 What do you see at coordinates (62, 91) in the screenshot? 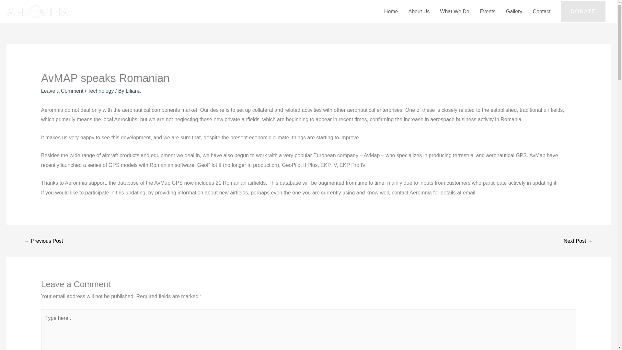
I see `Leave a Comment` at bounding box center [62, 91].